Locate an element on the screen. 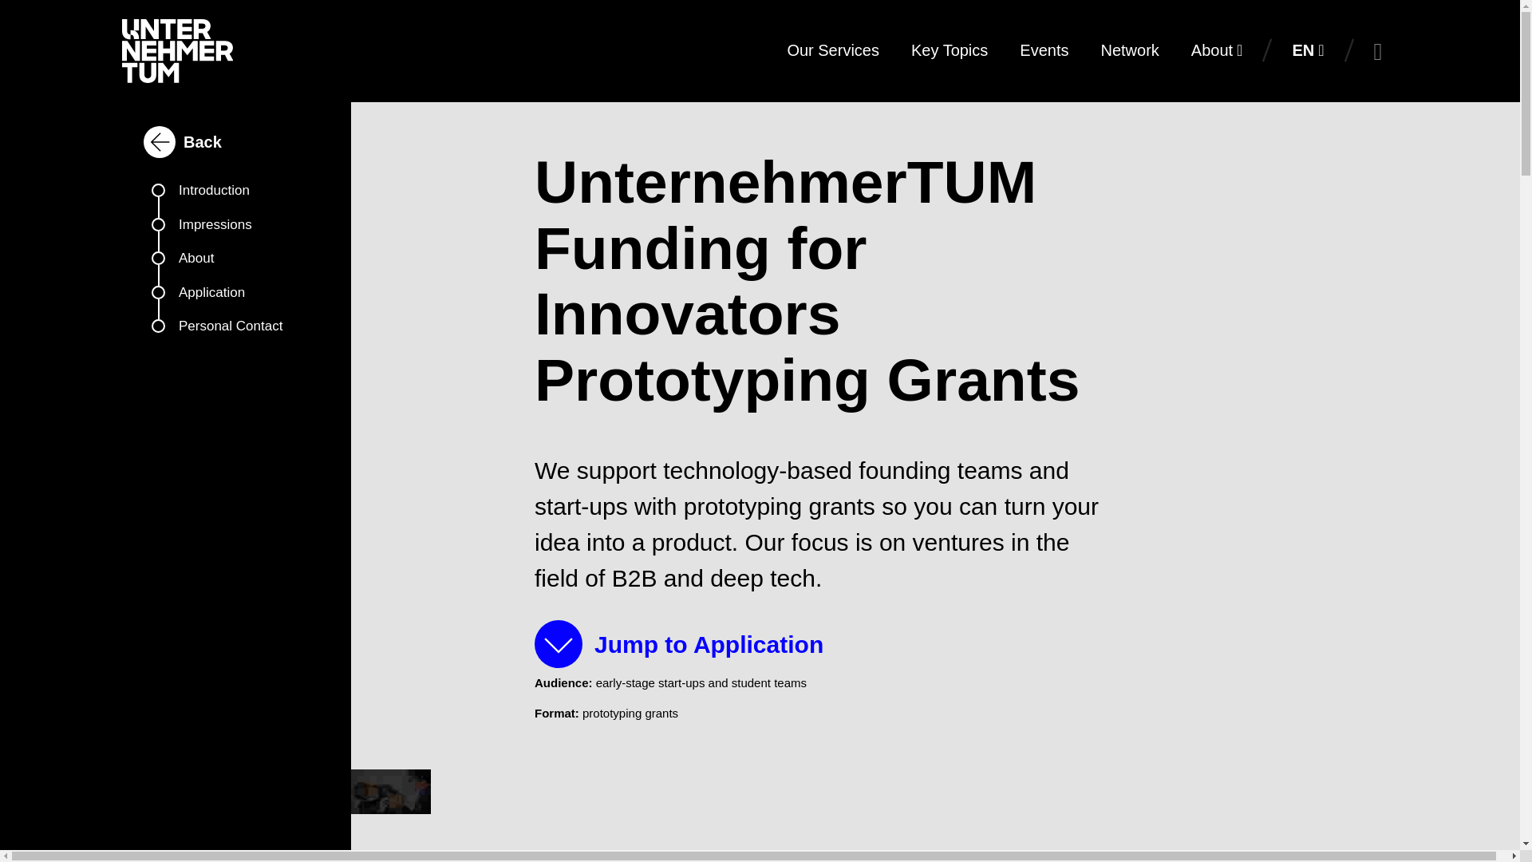 This screenshot has height=862, width=1532. Our Services is located at coordinates (832, 50).